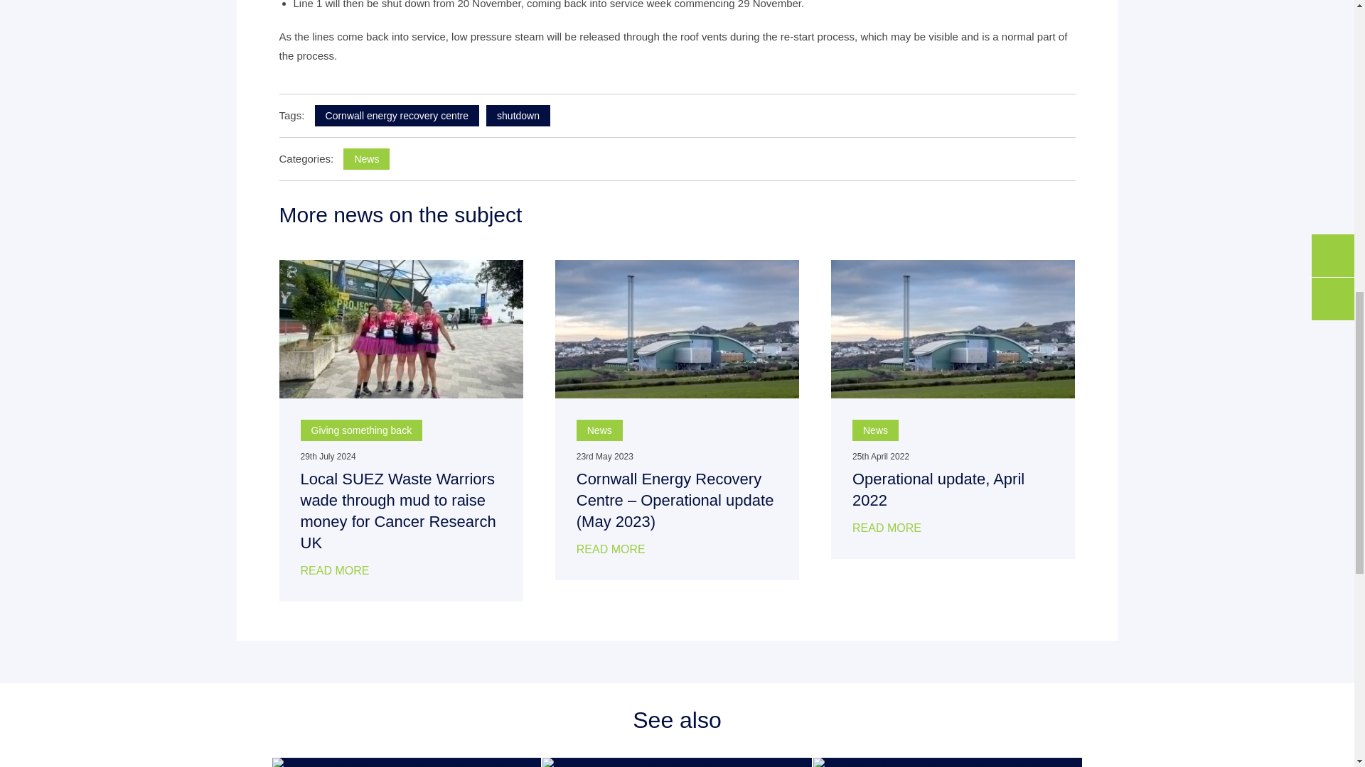 Image resolution: width=1365 pixels, height=767 pixels. Describe the element at coordinates (397, 115) in the screenshot. I see `Cornwall energy recovery centre` at that location.